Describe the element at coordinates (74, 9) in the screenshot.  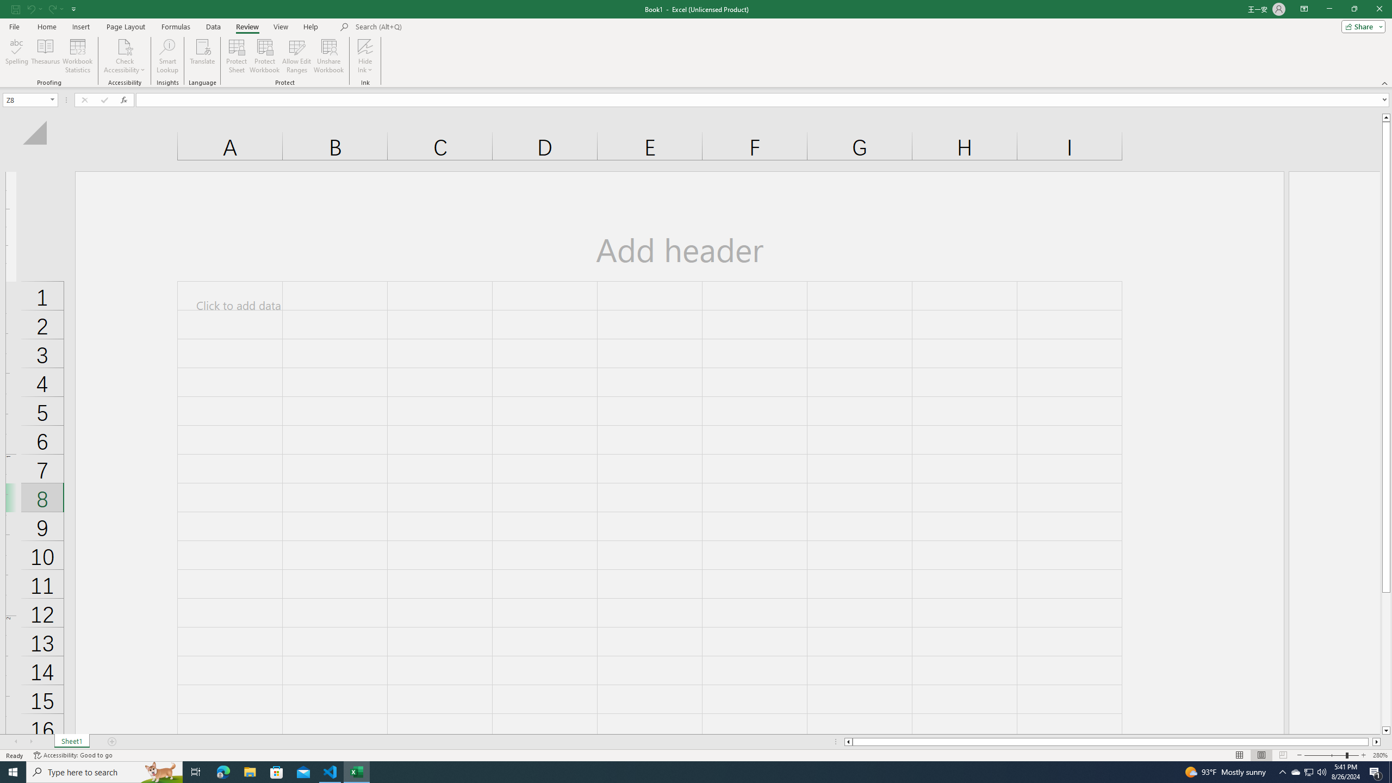
I see `Customize Quick Access Toolbar` at that location.